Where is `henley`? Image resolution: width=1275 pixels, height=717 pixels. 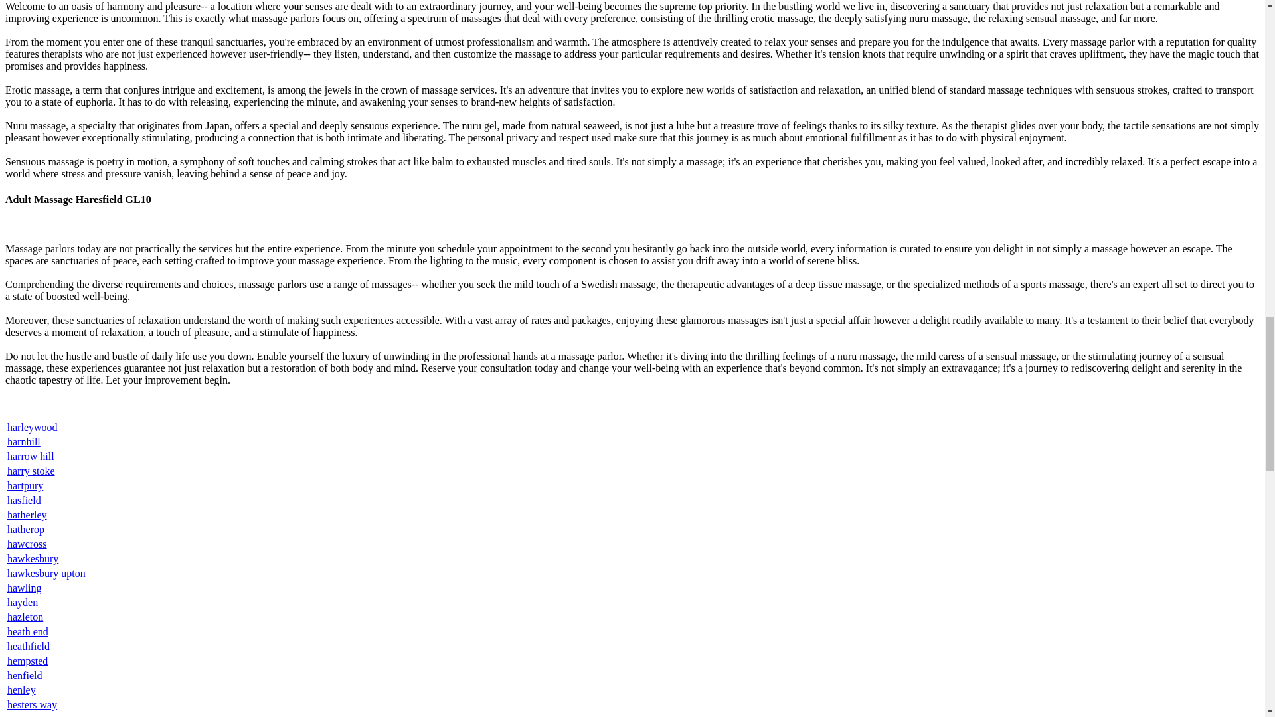
henley is located at coordinates (21, 690).